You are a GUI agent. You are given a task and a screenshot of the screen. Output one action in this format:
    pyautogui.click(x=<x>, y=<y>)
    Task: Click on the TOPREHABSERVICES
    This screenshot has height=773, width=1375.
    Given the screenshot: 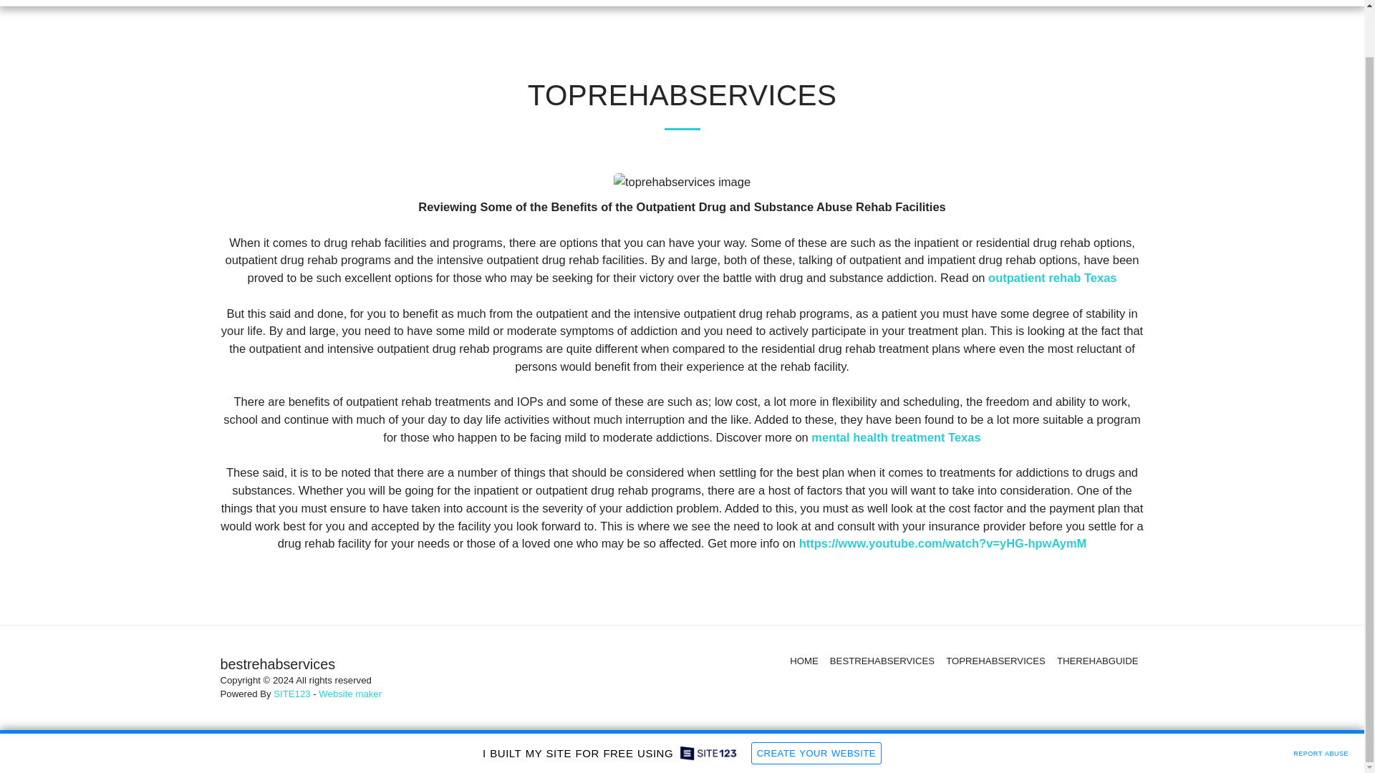 What is the action you would take?
    pyautogui.click(x=995, y=661)
    